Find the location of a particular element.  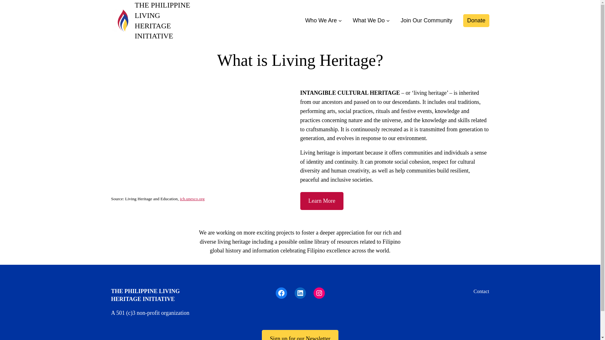

Contact is located at coordinates (481, 291).